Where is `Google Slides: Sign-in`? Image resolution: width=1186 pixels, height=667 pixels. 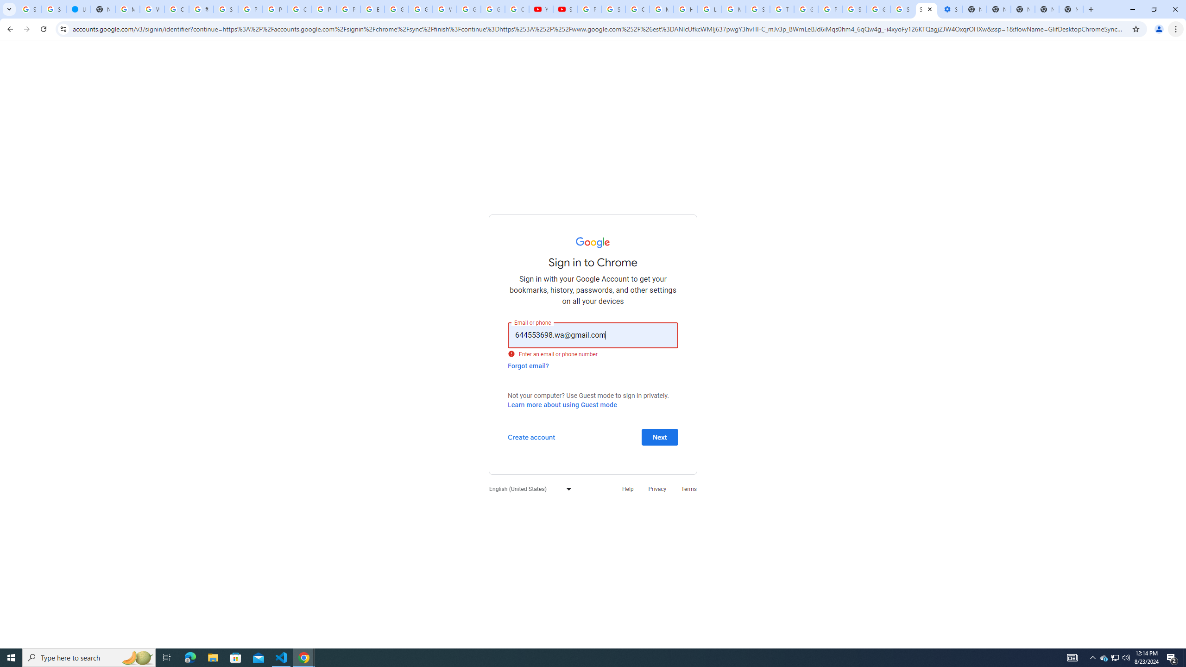
Google Slides: Sign-in is located at coordinates (397, 9).